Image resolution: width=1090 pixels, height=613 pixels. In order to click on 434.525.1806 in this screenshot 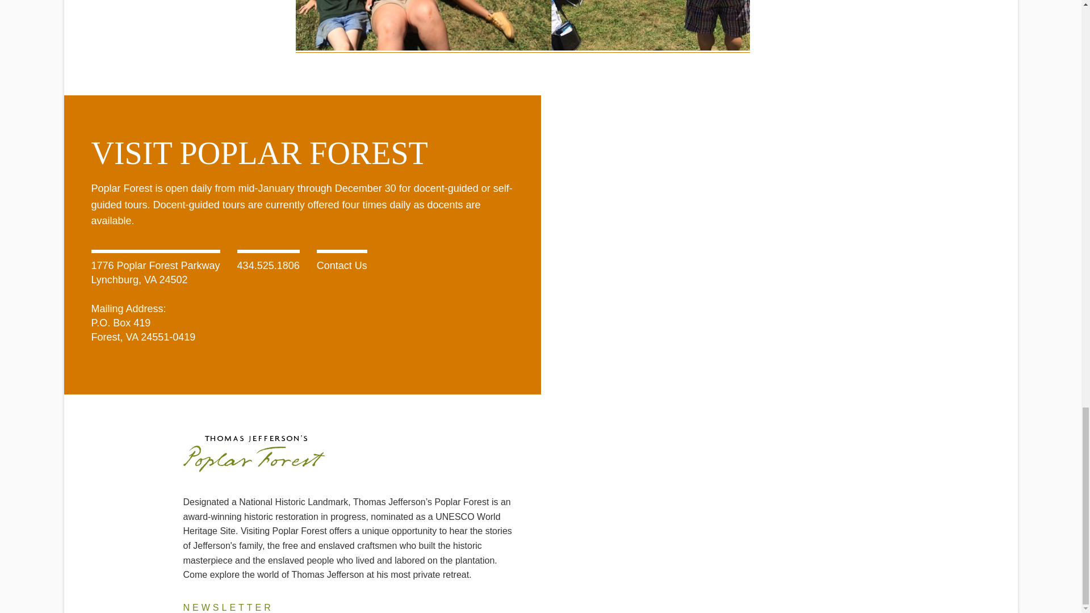, I will do `click(269, 266)`.